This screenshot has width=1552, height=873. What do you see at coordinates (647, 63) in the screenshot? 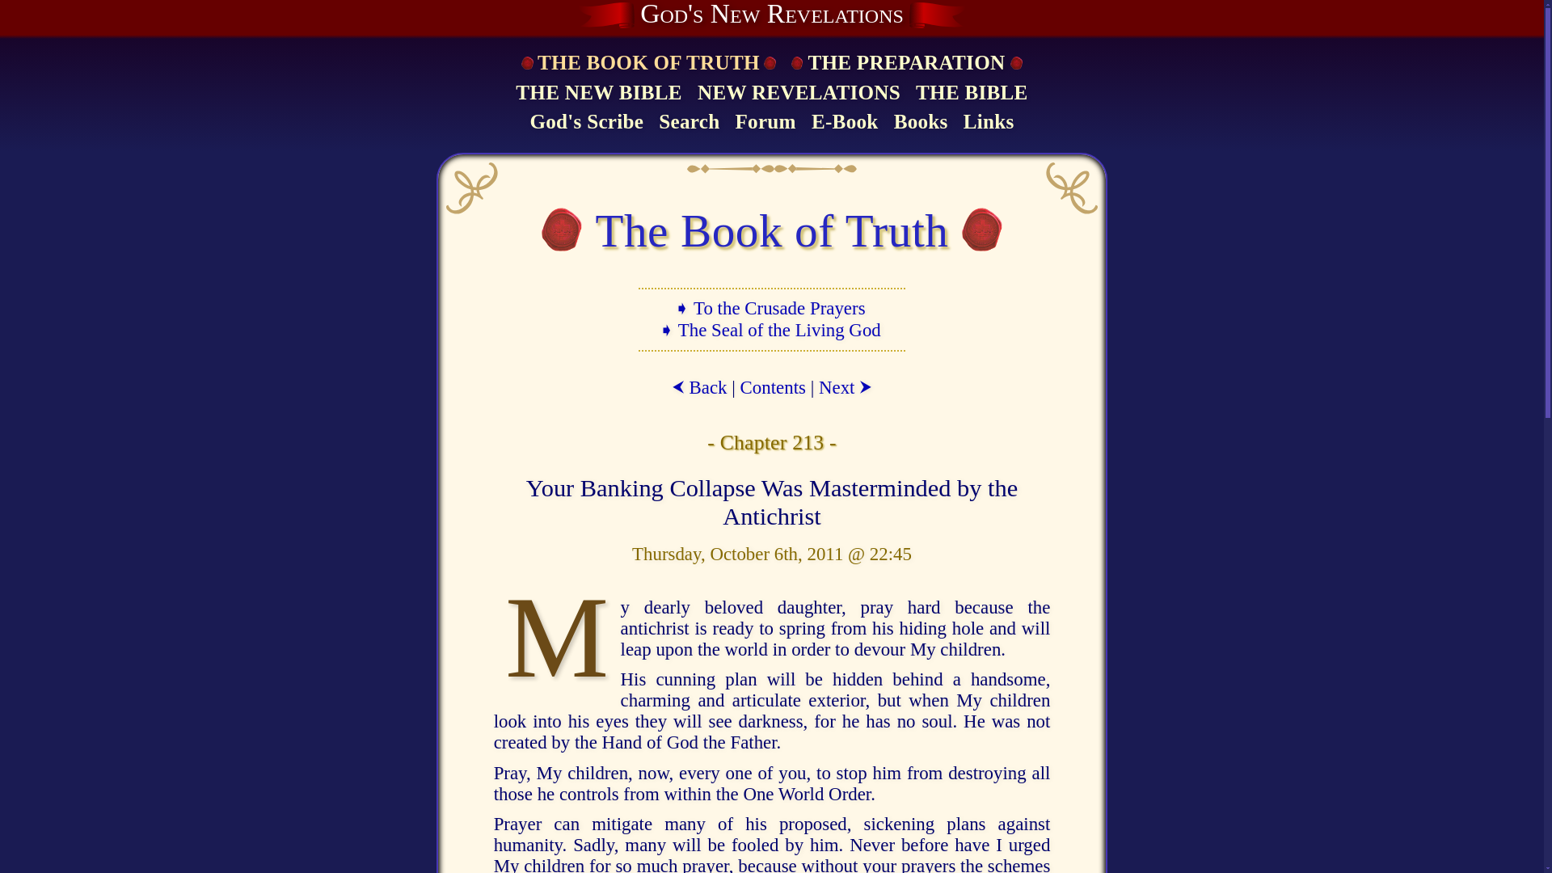
I see `THE BOOK OF TRUTH` at bounding box center [647, 63].